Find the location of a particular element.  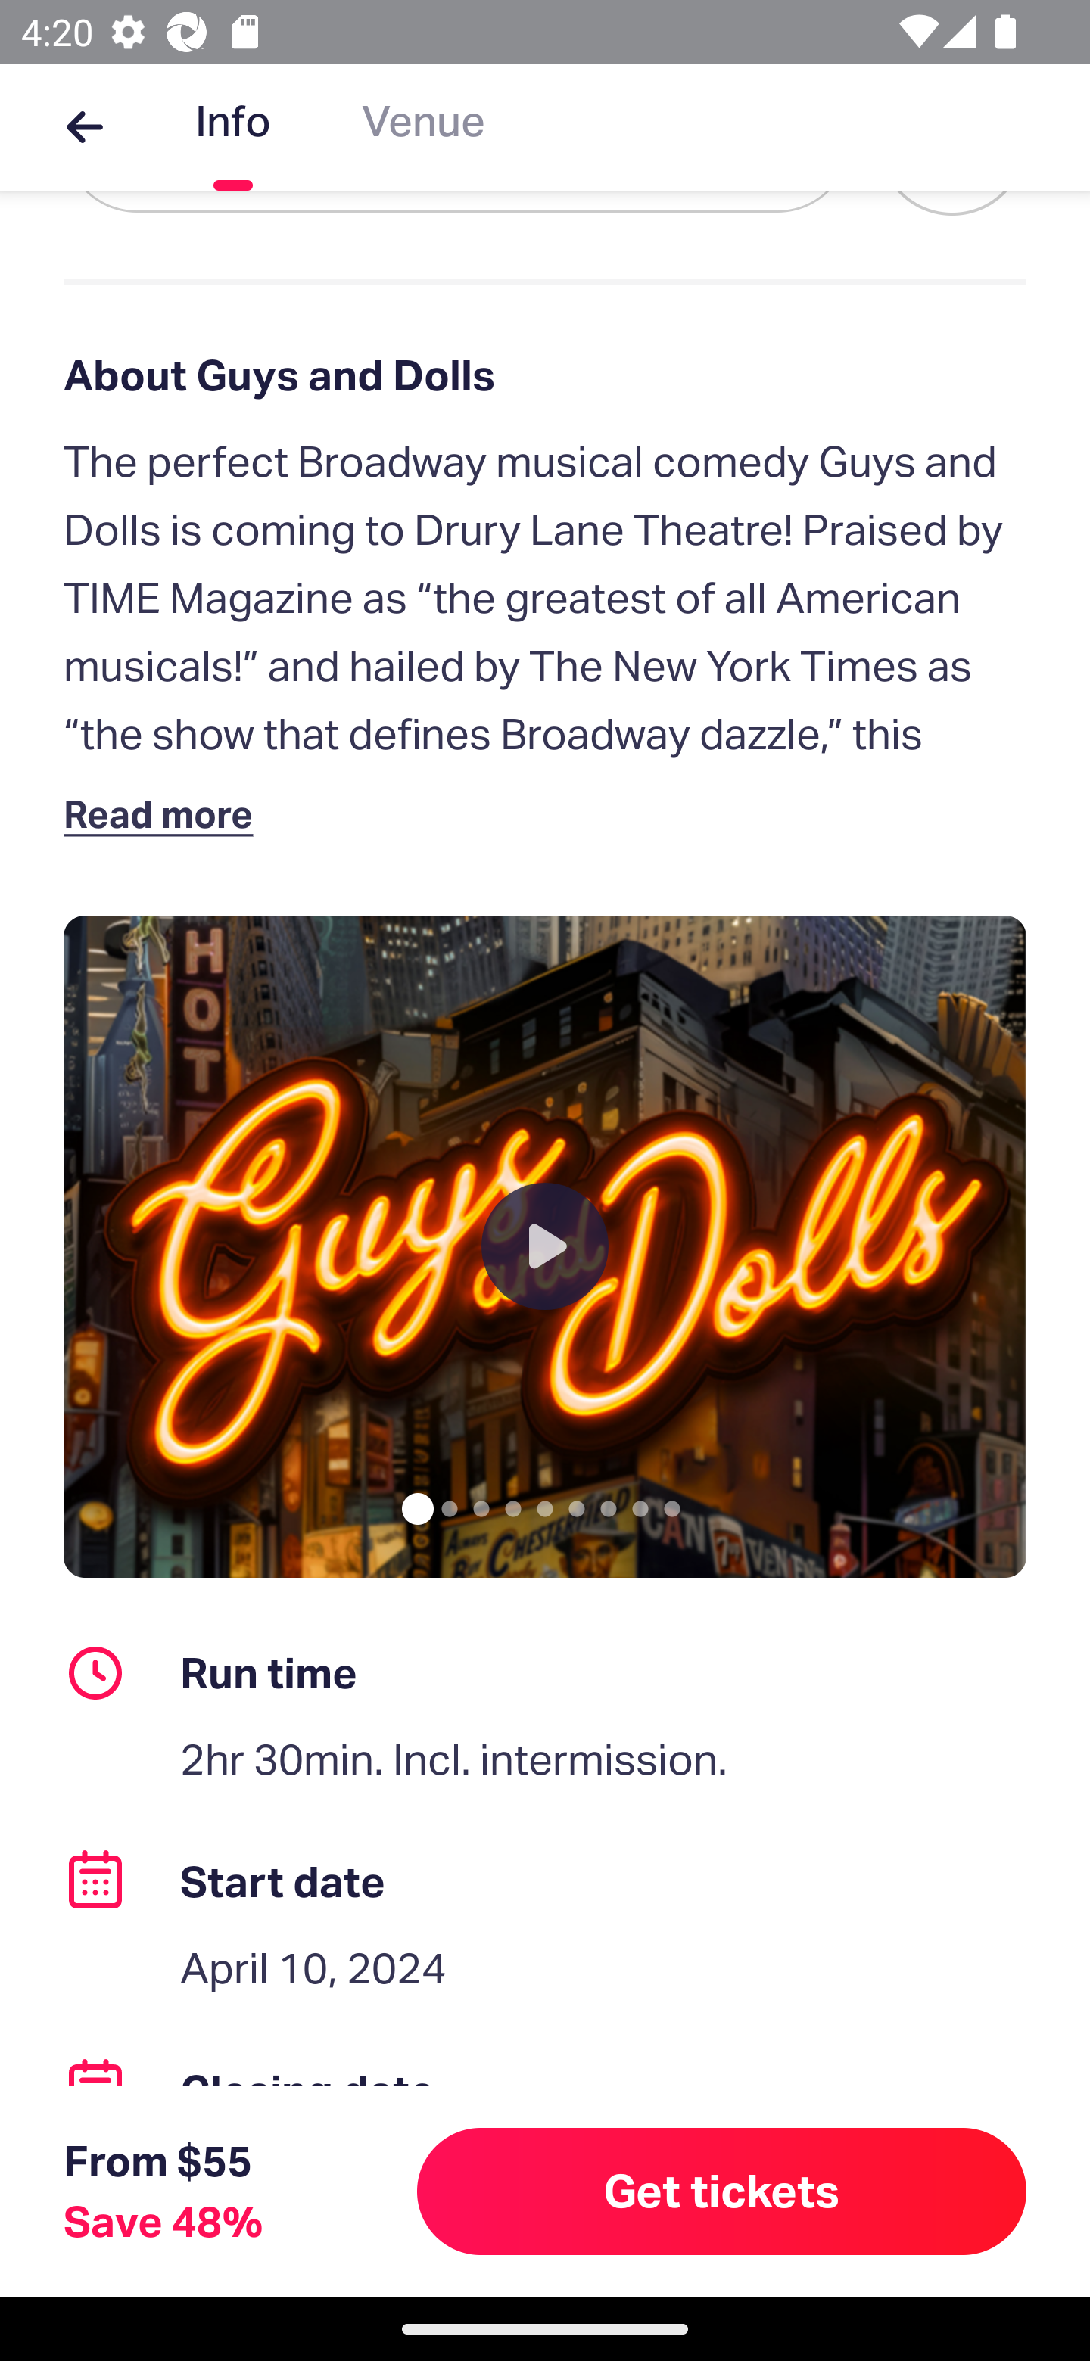

Venue is located at coordinates (423, 127).